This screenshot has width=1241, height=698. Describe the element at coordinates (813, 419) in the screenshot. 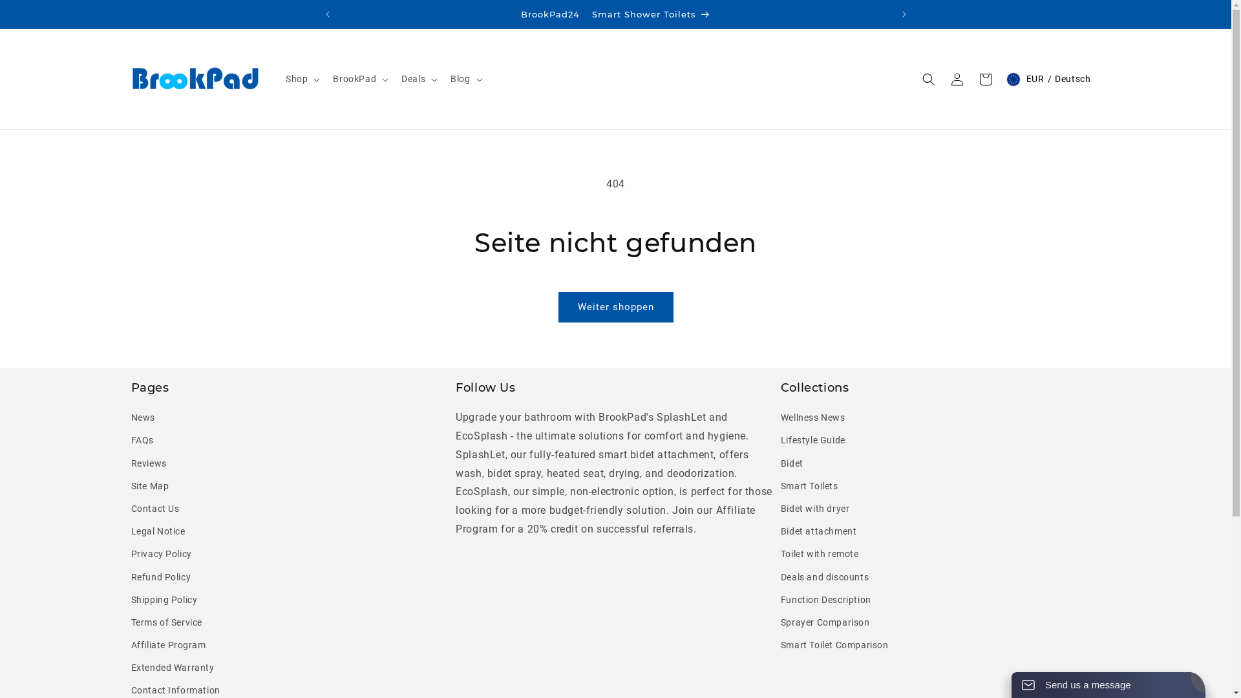

I see `Wellness News` at that location.